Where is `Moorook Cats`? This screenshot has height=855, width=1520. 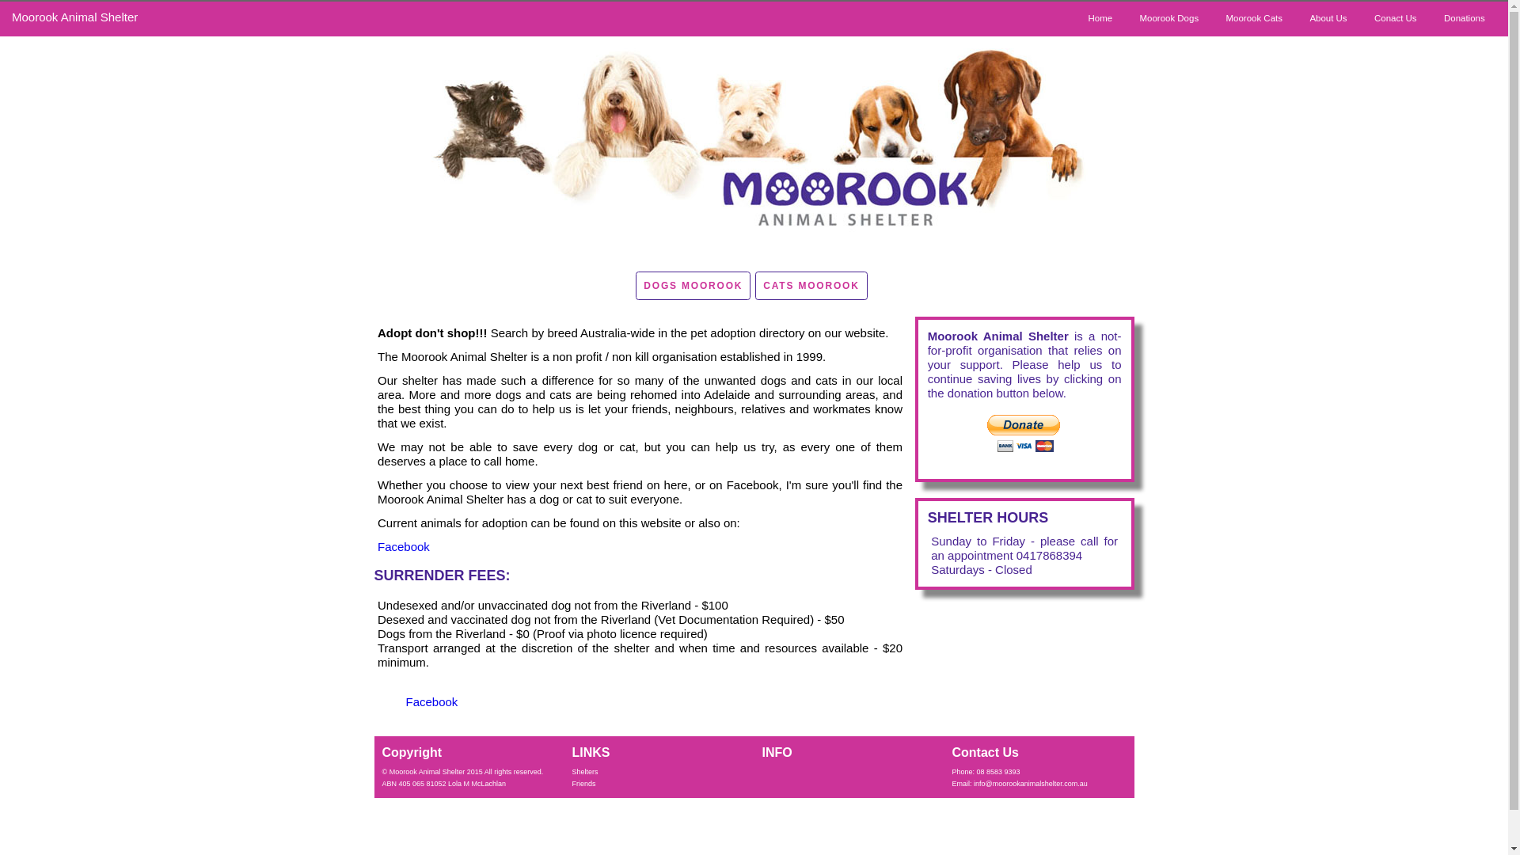 Moorook Cats is located at coordinates (1254, 19).